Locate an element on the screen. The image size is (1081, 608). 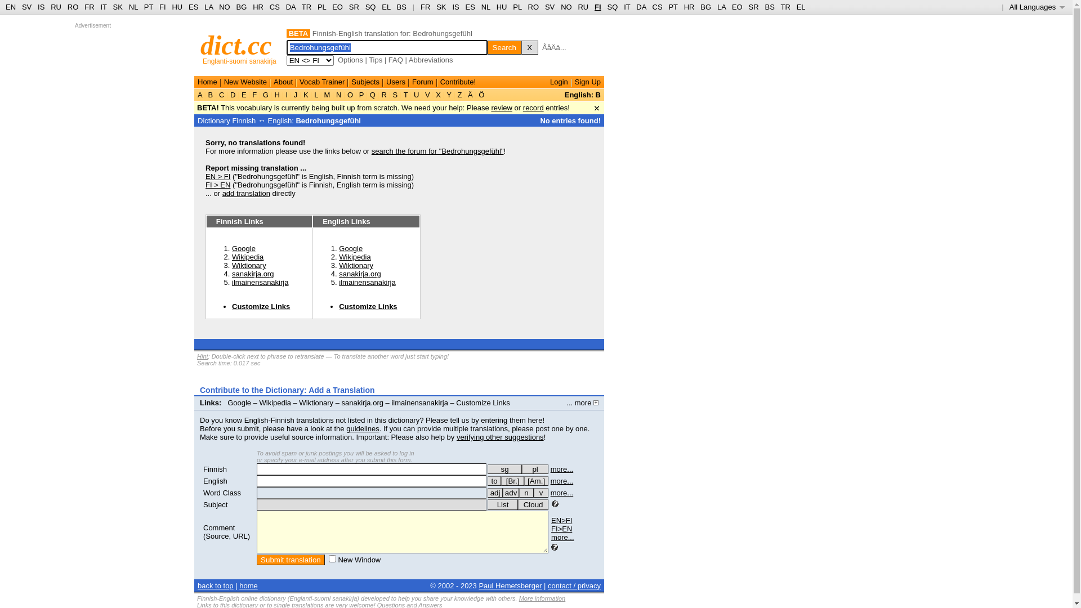
English is located at coordinates (215, 481).